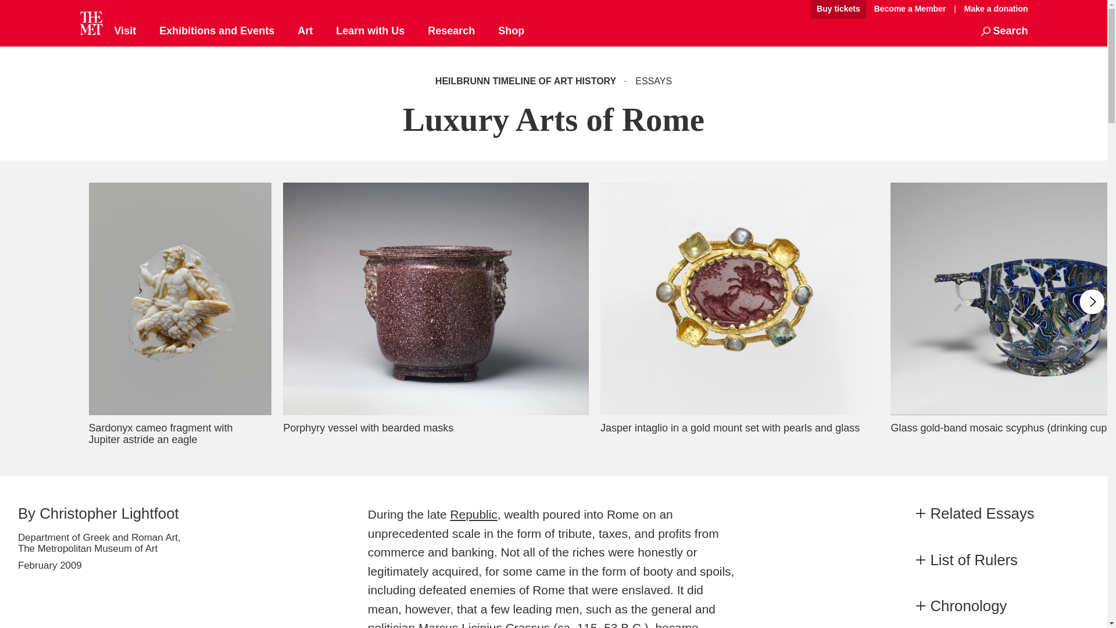 The image size is (1116, 628). Describe the element at coordinates (838, 9) in the screenshot. I see `tickets` at that location.